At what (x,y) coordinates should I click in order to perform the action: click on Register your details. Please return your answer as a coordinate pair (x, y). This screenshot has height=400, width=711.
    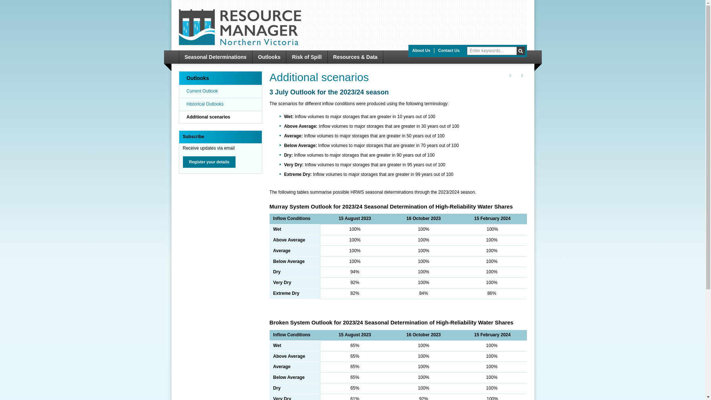
    Looking at the image, I should click on (209, 162).